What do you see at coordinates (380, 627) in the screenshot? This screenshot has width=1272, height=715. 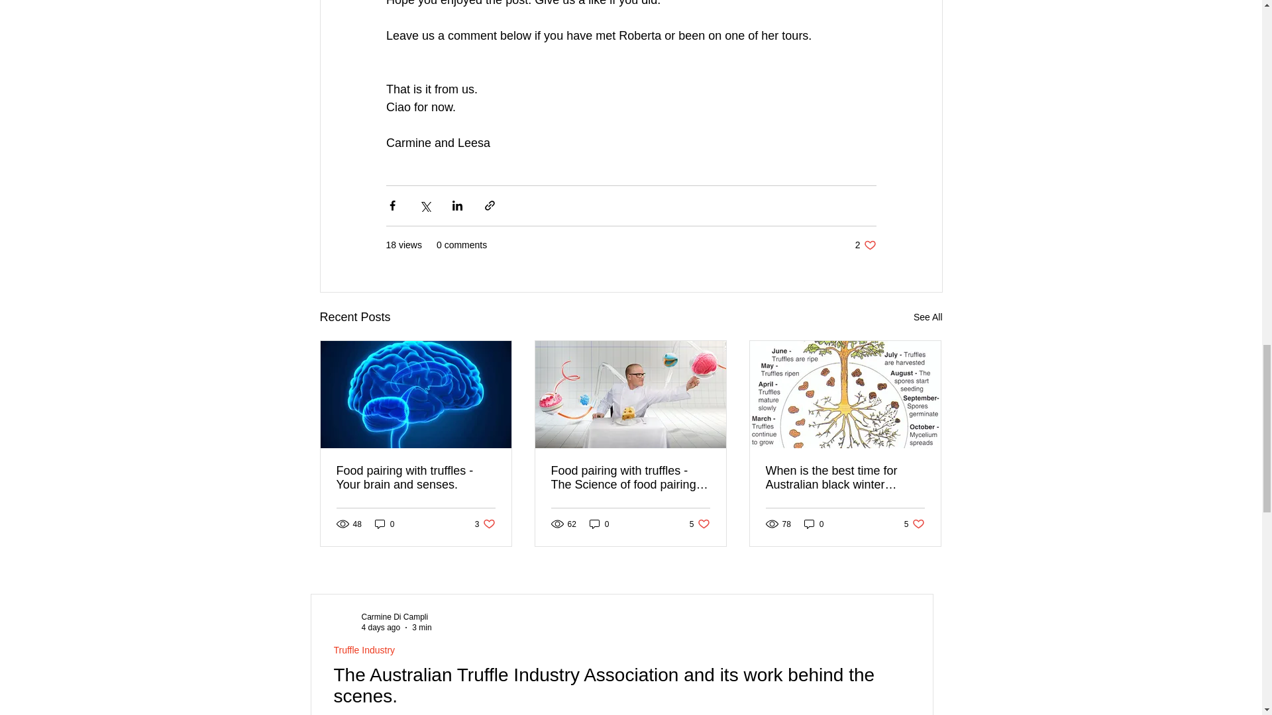 I see `4 days ago` at bounding box center [380, 627].